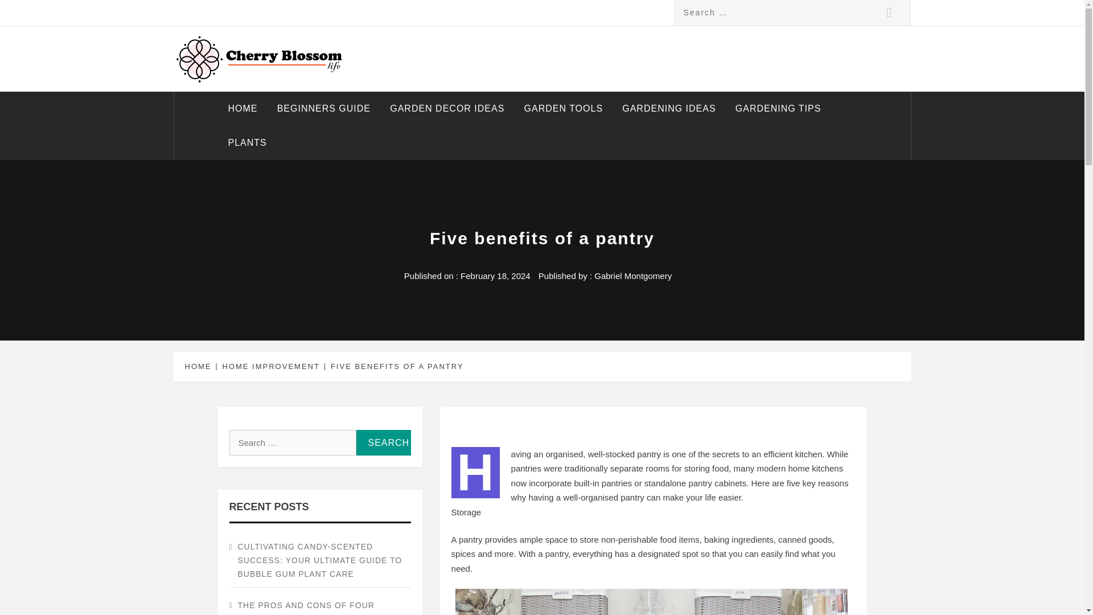 The height and width of the screenshot is (615, 1093). What do you see at coordinates (633, 276) in the screenshot?
I see `Gabriel Montgomery` at bounding box center [633, 276].